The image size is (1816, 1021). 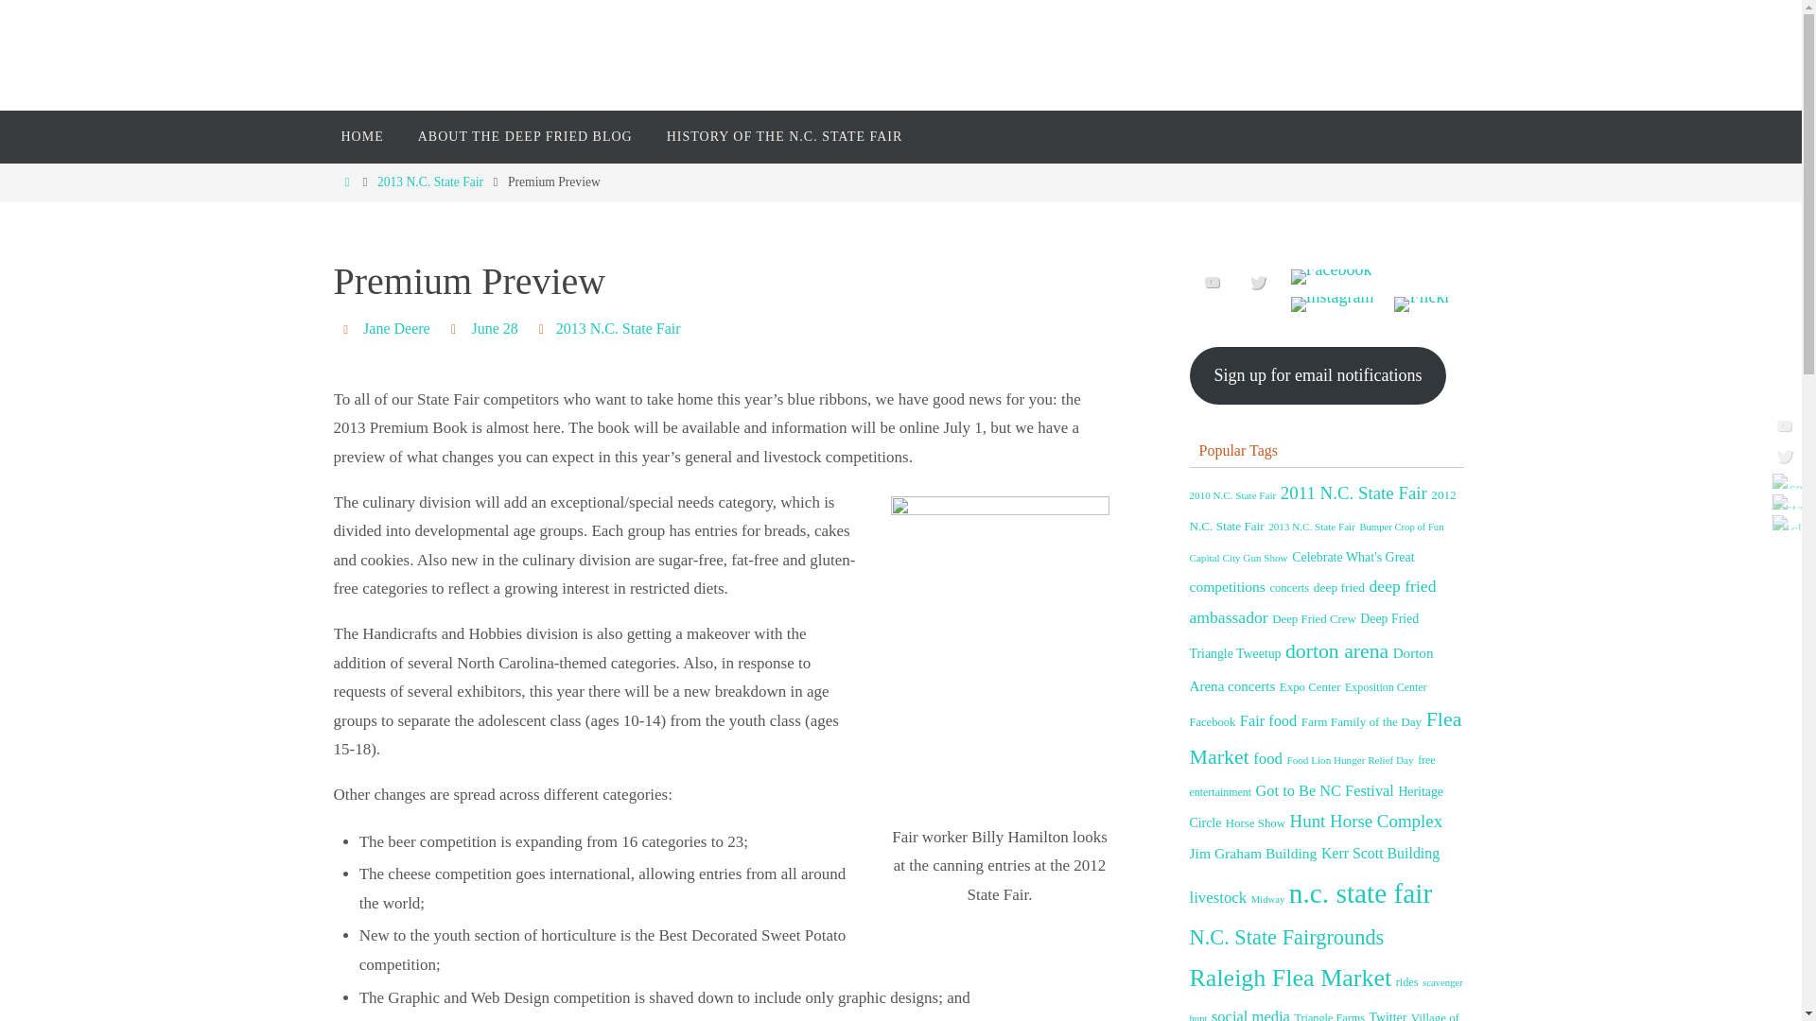 What do you see at coordinates (495, 329) in the screenshot?
I see `June 28` at bounding box center [495, 329].